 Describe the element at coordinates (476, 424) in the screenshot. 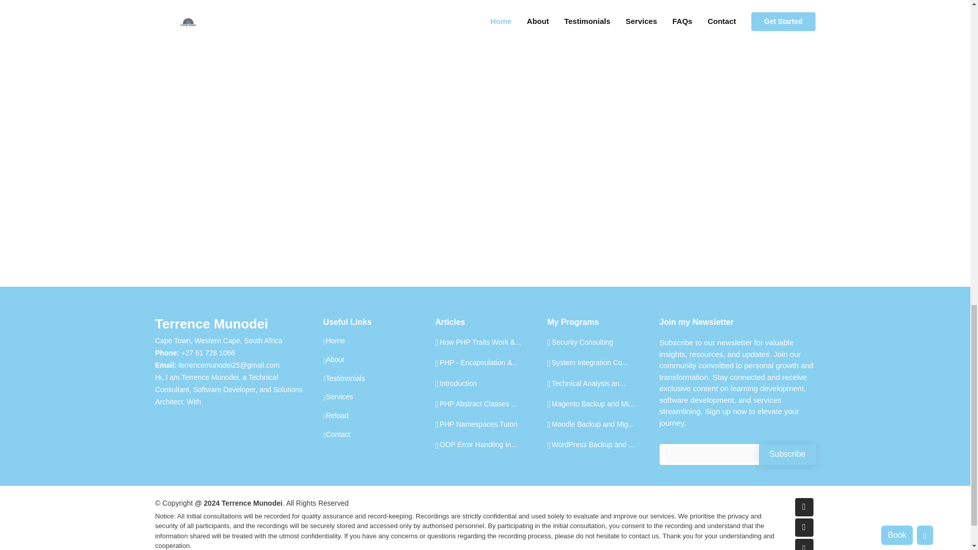

I see `PHP Namespaces Tutori` at that location.